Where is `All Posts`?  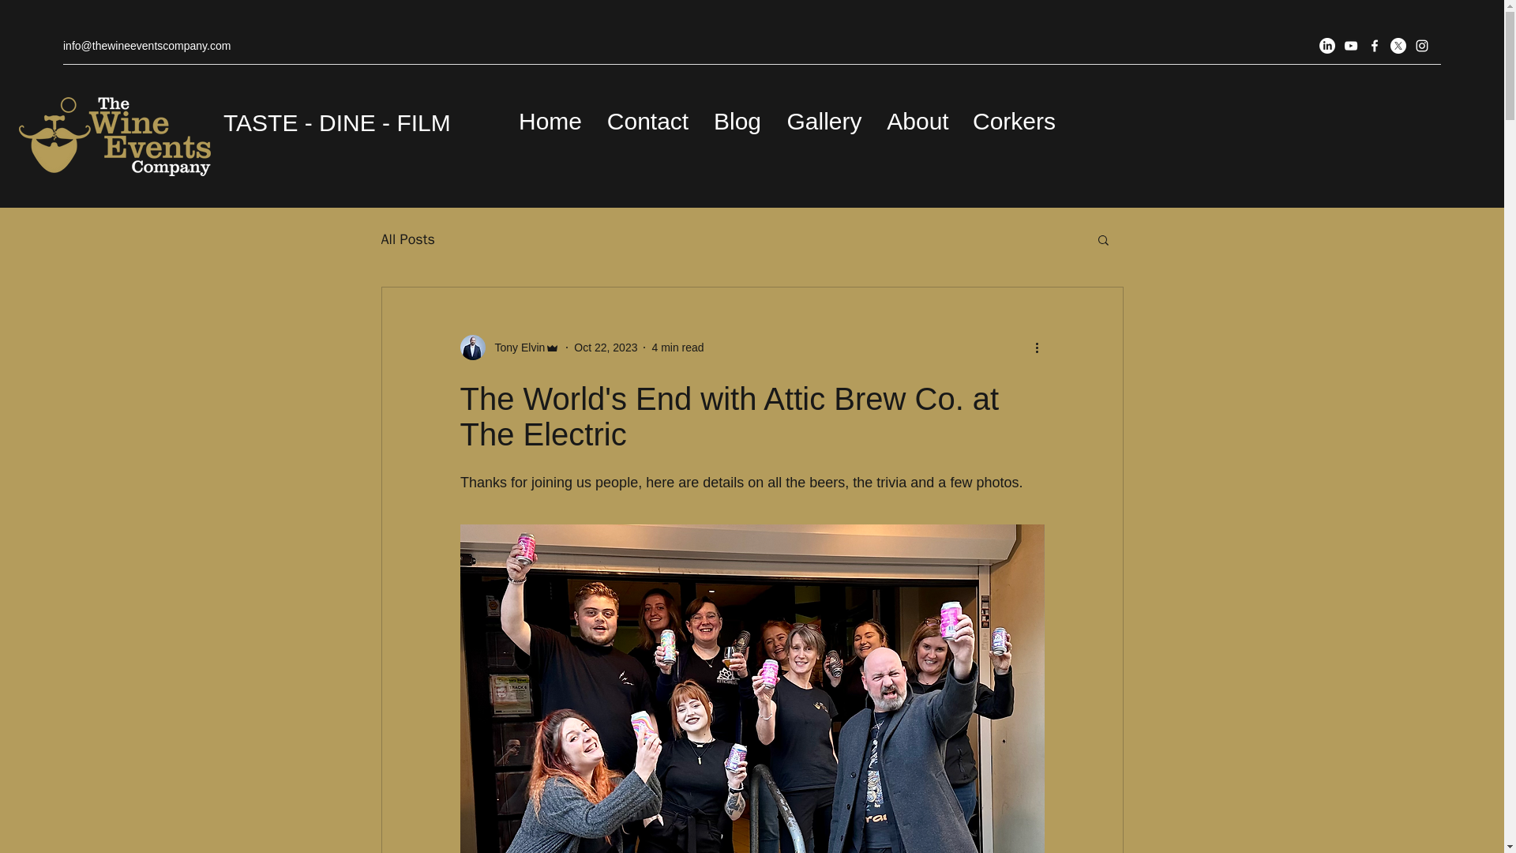 All Posts is located at coordinates (407, 239).